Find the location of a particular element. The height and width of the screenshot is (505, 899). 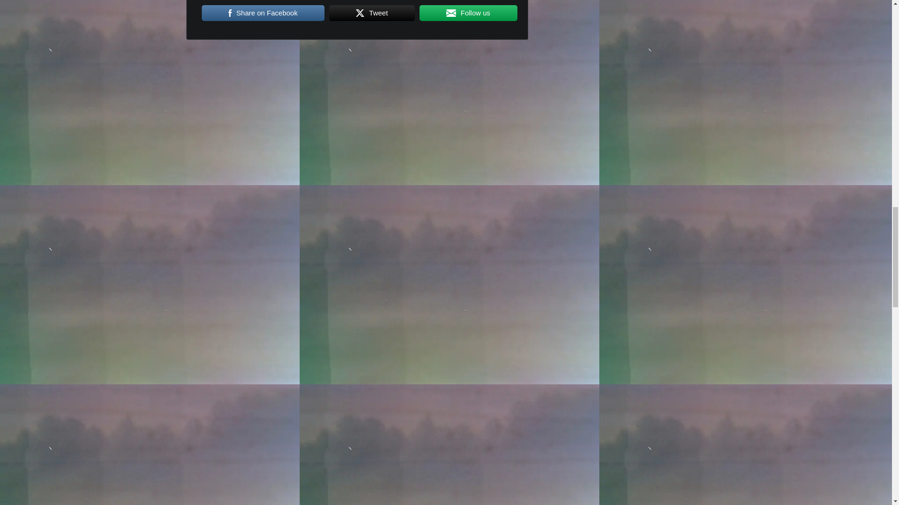

Follow us is located at coordinates (468, 13).